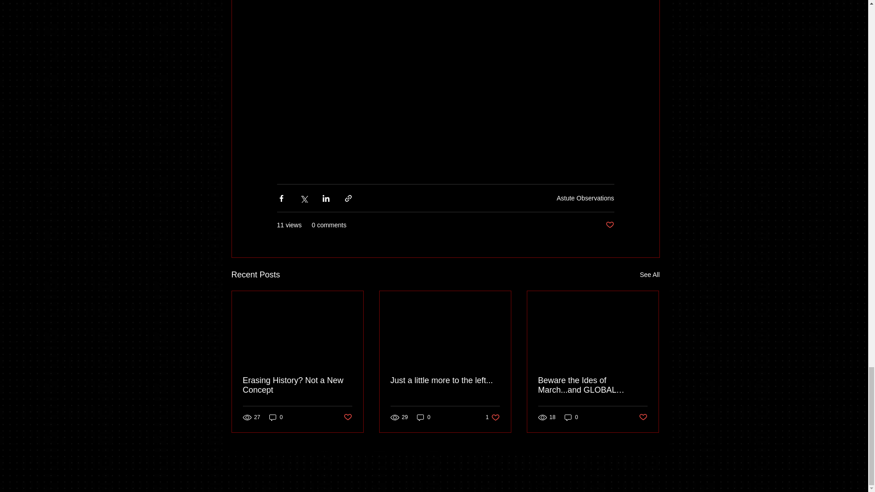 This screenshot has height=492, width=875. What do you see at coordinates (445, 380) in the screenshot?
I see `Just a little more to the left...` at bounding box center [445, 380].